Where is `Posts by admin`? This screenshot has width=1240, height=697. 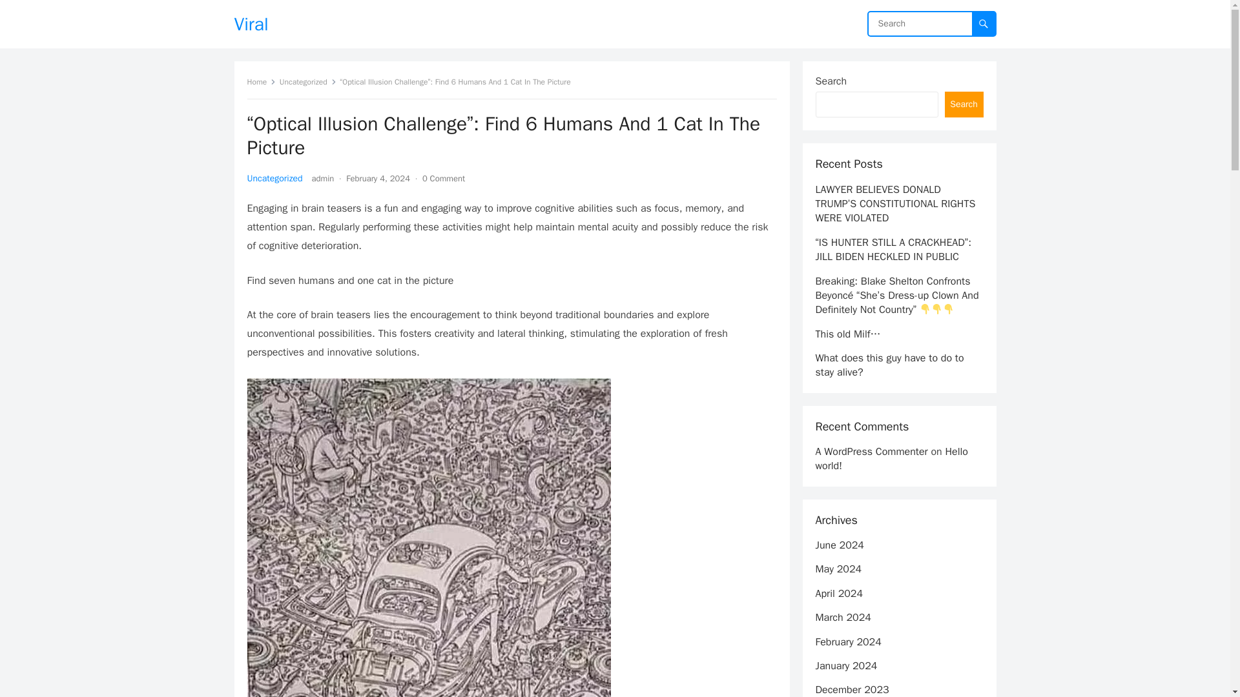
Posts by admin is located at coordinates (323, 178).